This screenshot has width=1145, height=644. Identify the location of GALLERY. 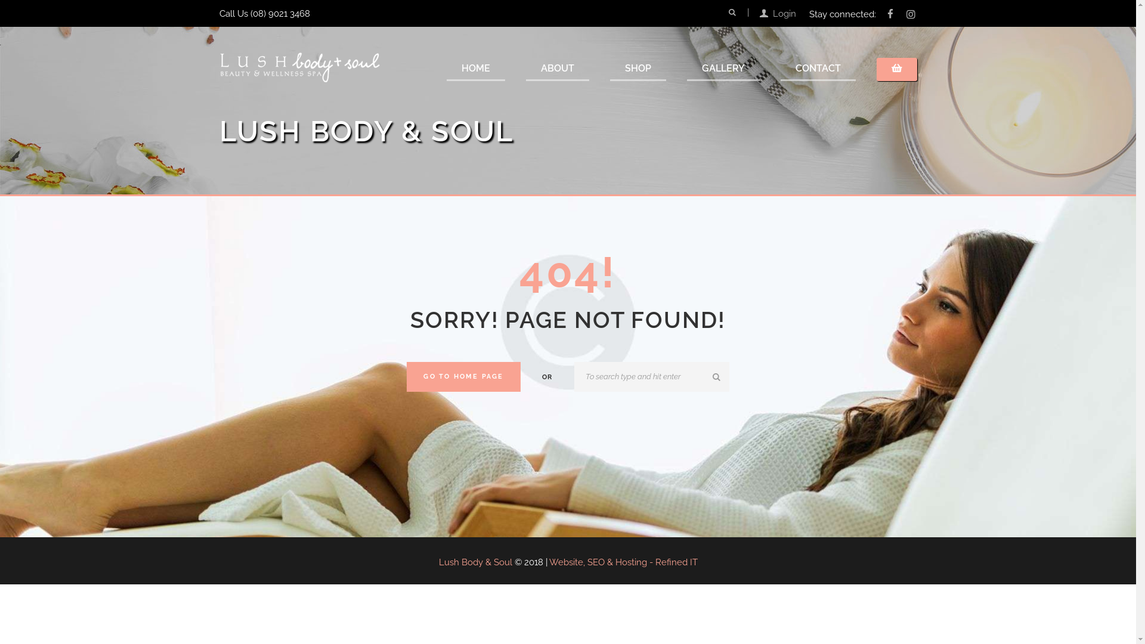
(723, 69).